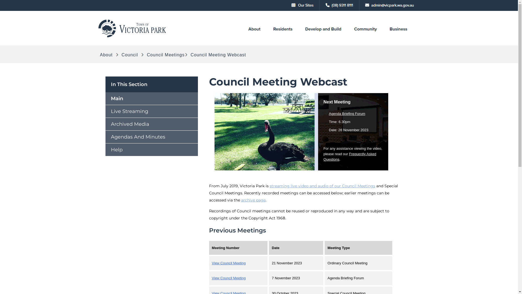 Image resolution: width=522 pixels, height=294 pixels. Describe the element at coordinates (350, 157) in the screenshot. I see `Frequently Asked Questions` at that location.